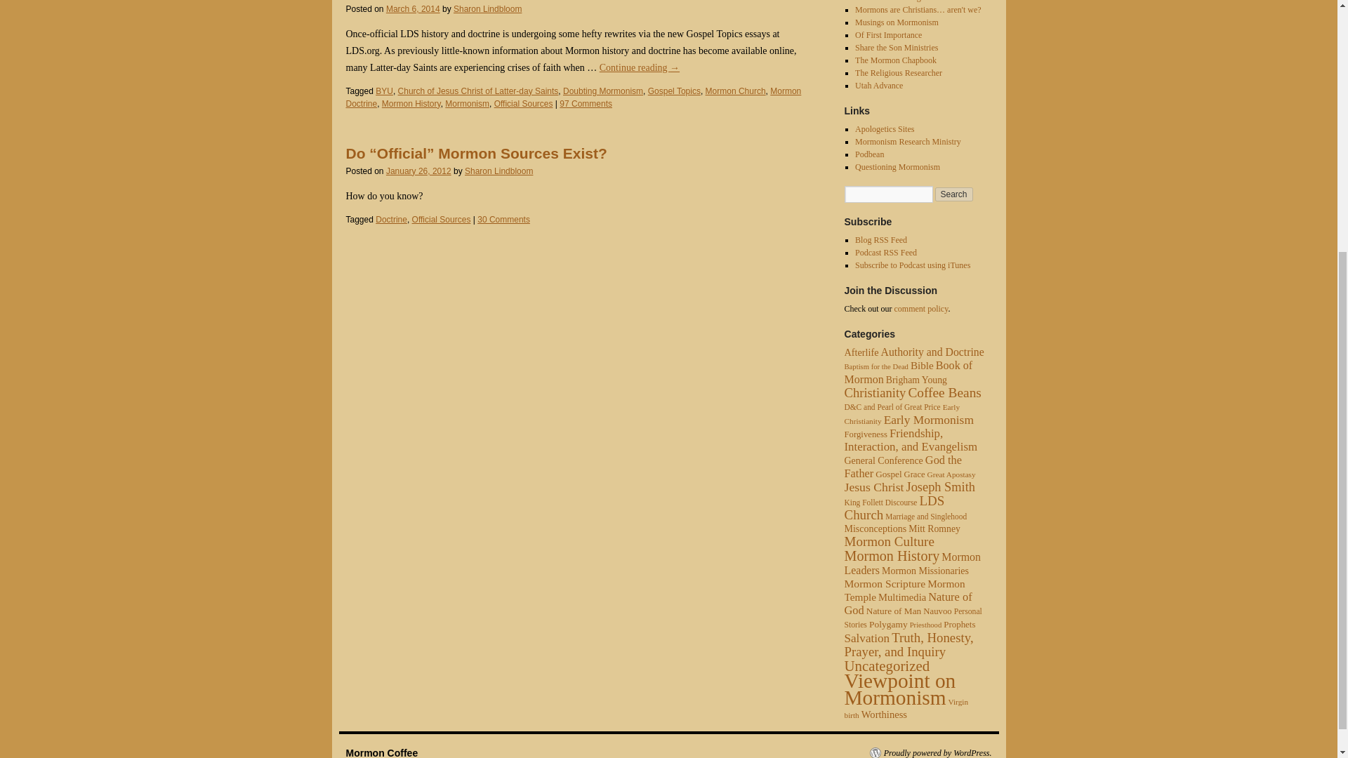  Describe the element at coordinates (466, 104) in the screenshot. I see `Mormonism` at that location.